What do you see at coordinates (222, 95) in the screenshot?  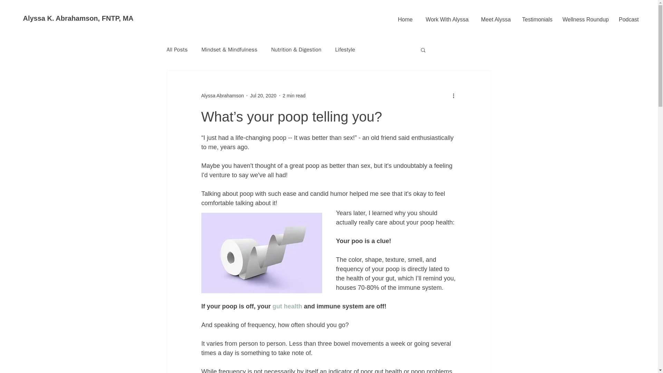 I see `Alyssa Abrahamson` at bounding box center [222, 95].